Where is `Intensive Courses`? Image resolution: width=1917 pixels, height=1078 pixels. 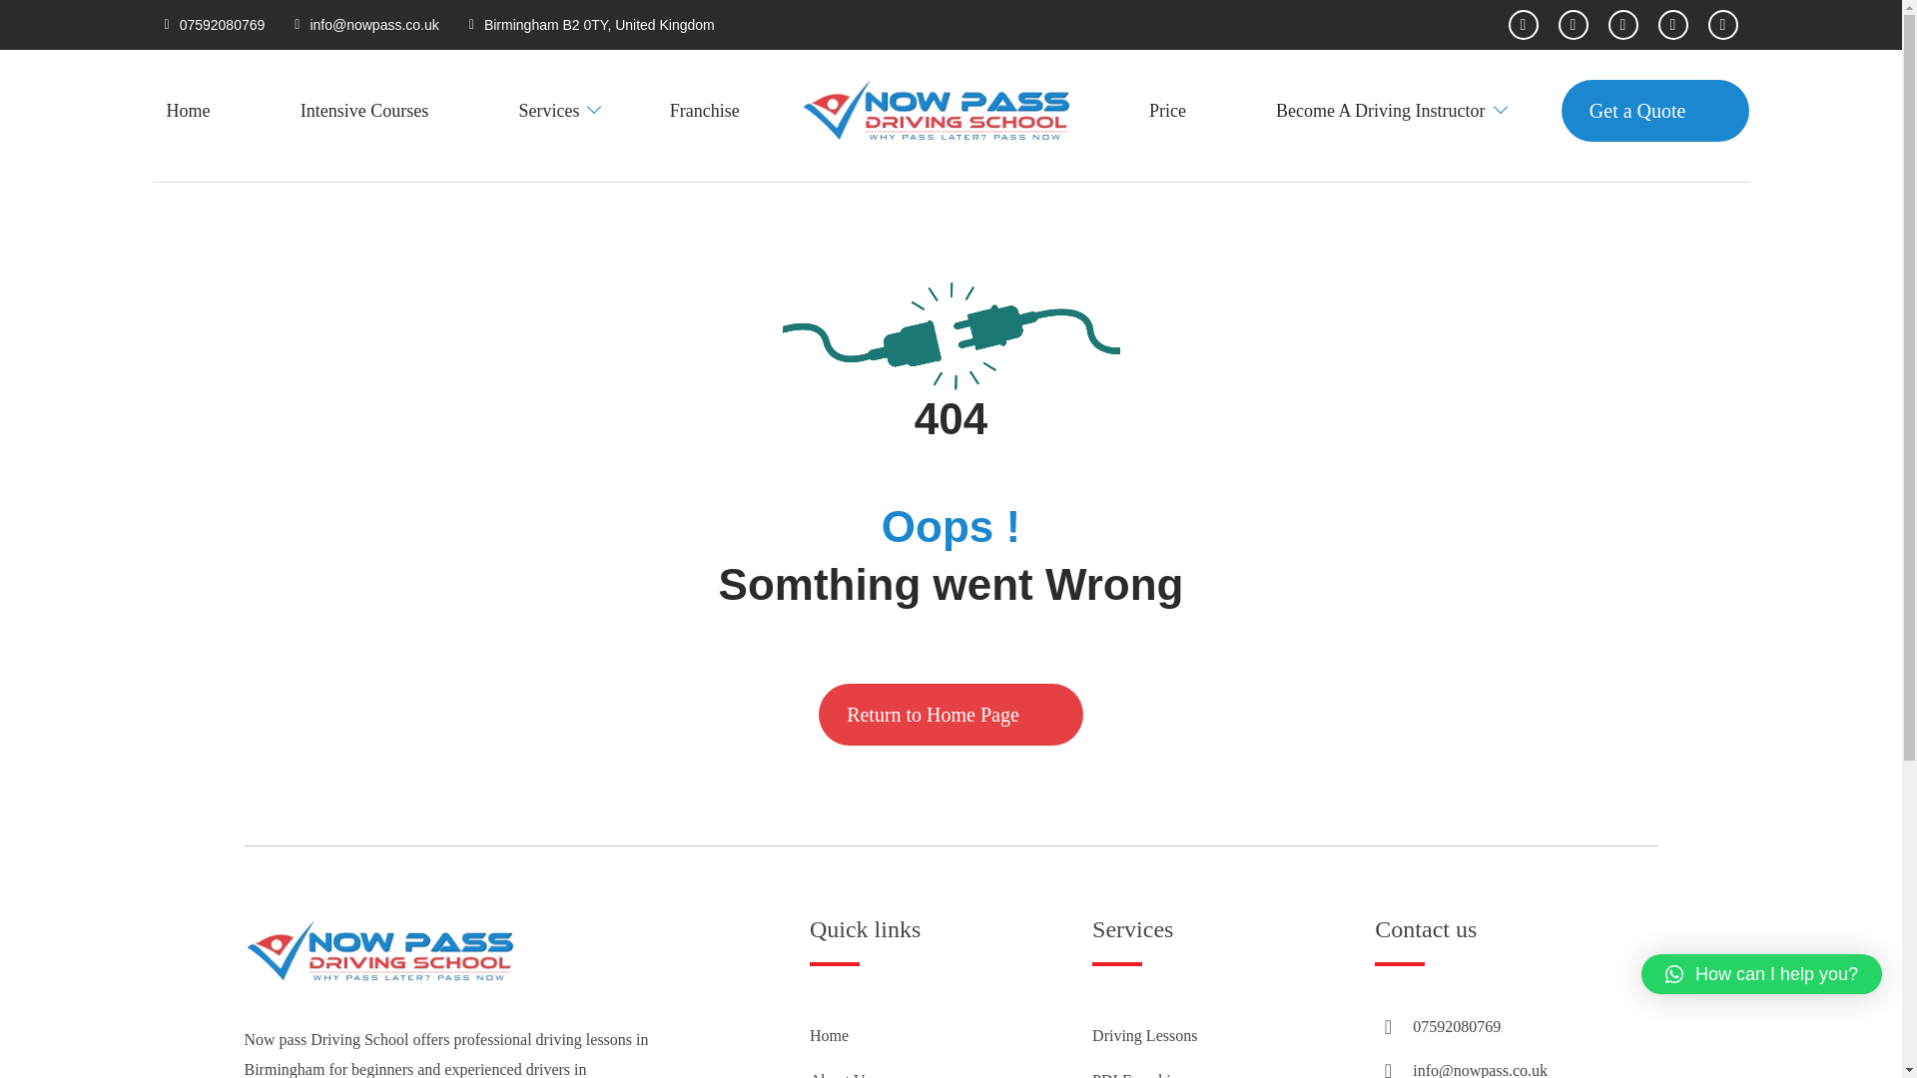 Intensive Courses is located at coordinates (363, 109).